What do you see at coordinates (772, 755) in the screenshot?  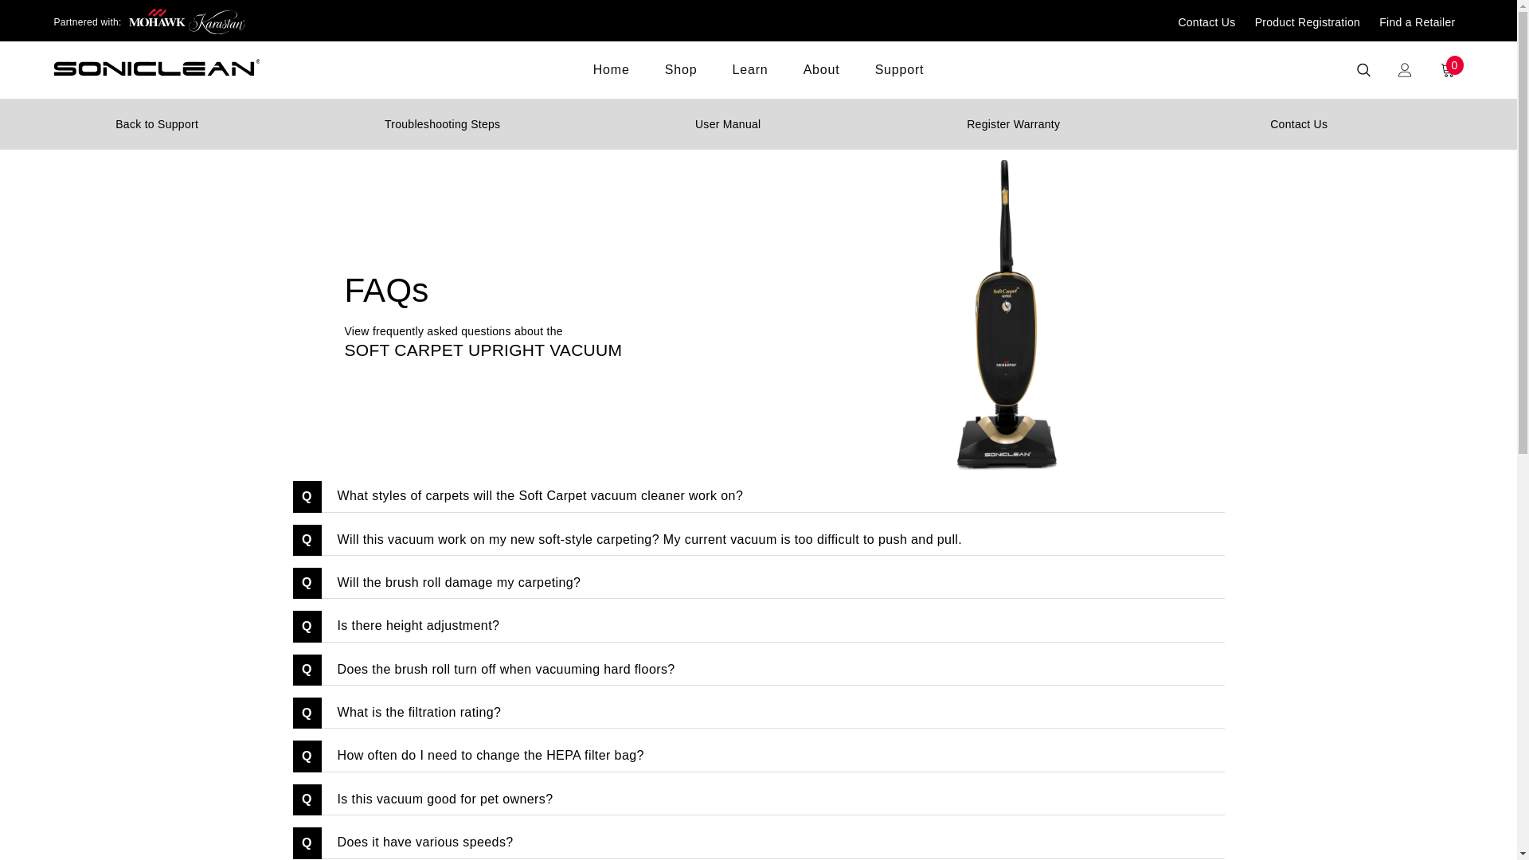 I see `How often do I need to change the HEPA filter bag?` at bounding box center [772, 755].